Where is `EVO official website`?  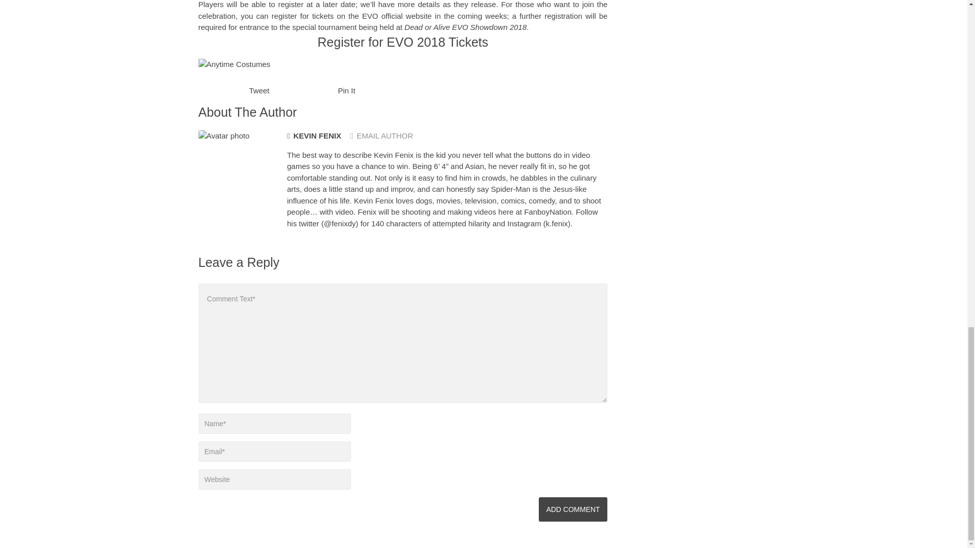 EVO official website is located at coordinates (397, 15).